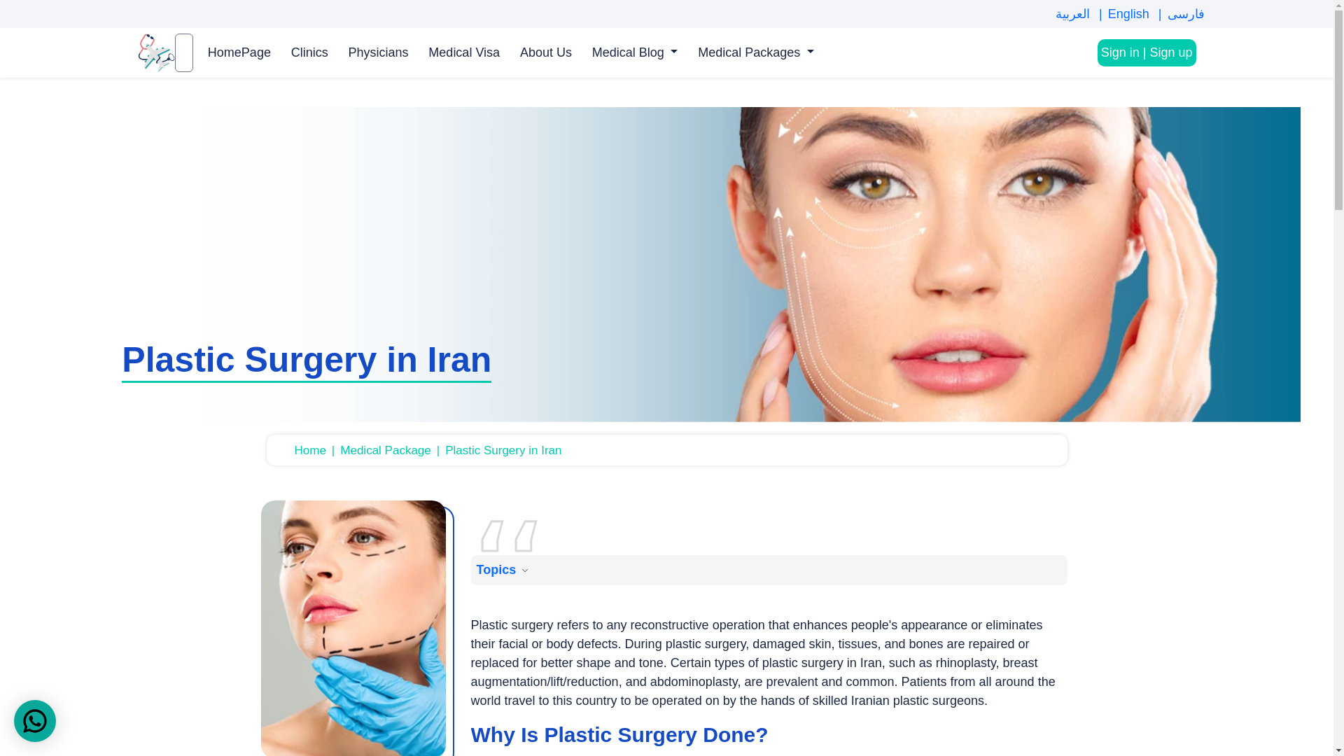 The height and width of the screenshot is (756, 1344). Describe the element at coordinates (1170, 52) in the screenshot. I see `Sign up` at that location.